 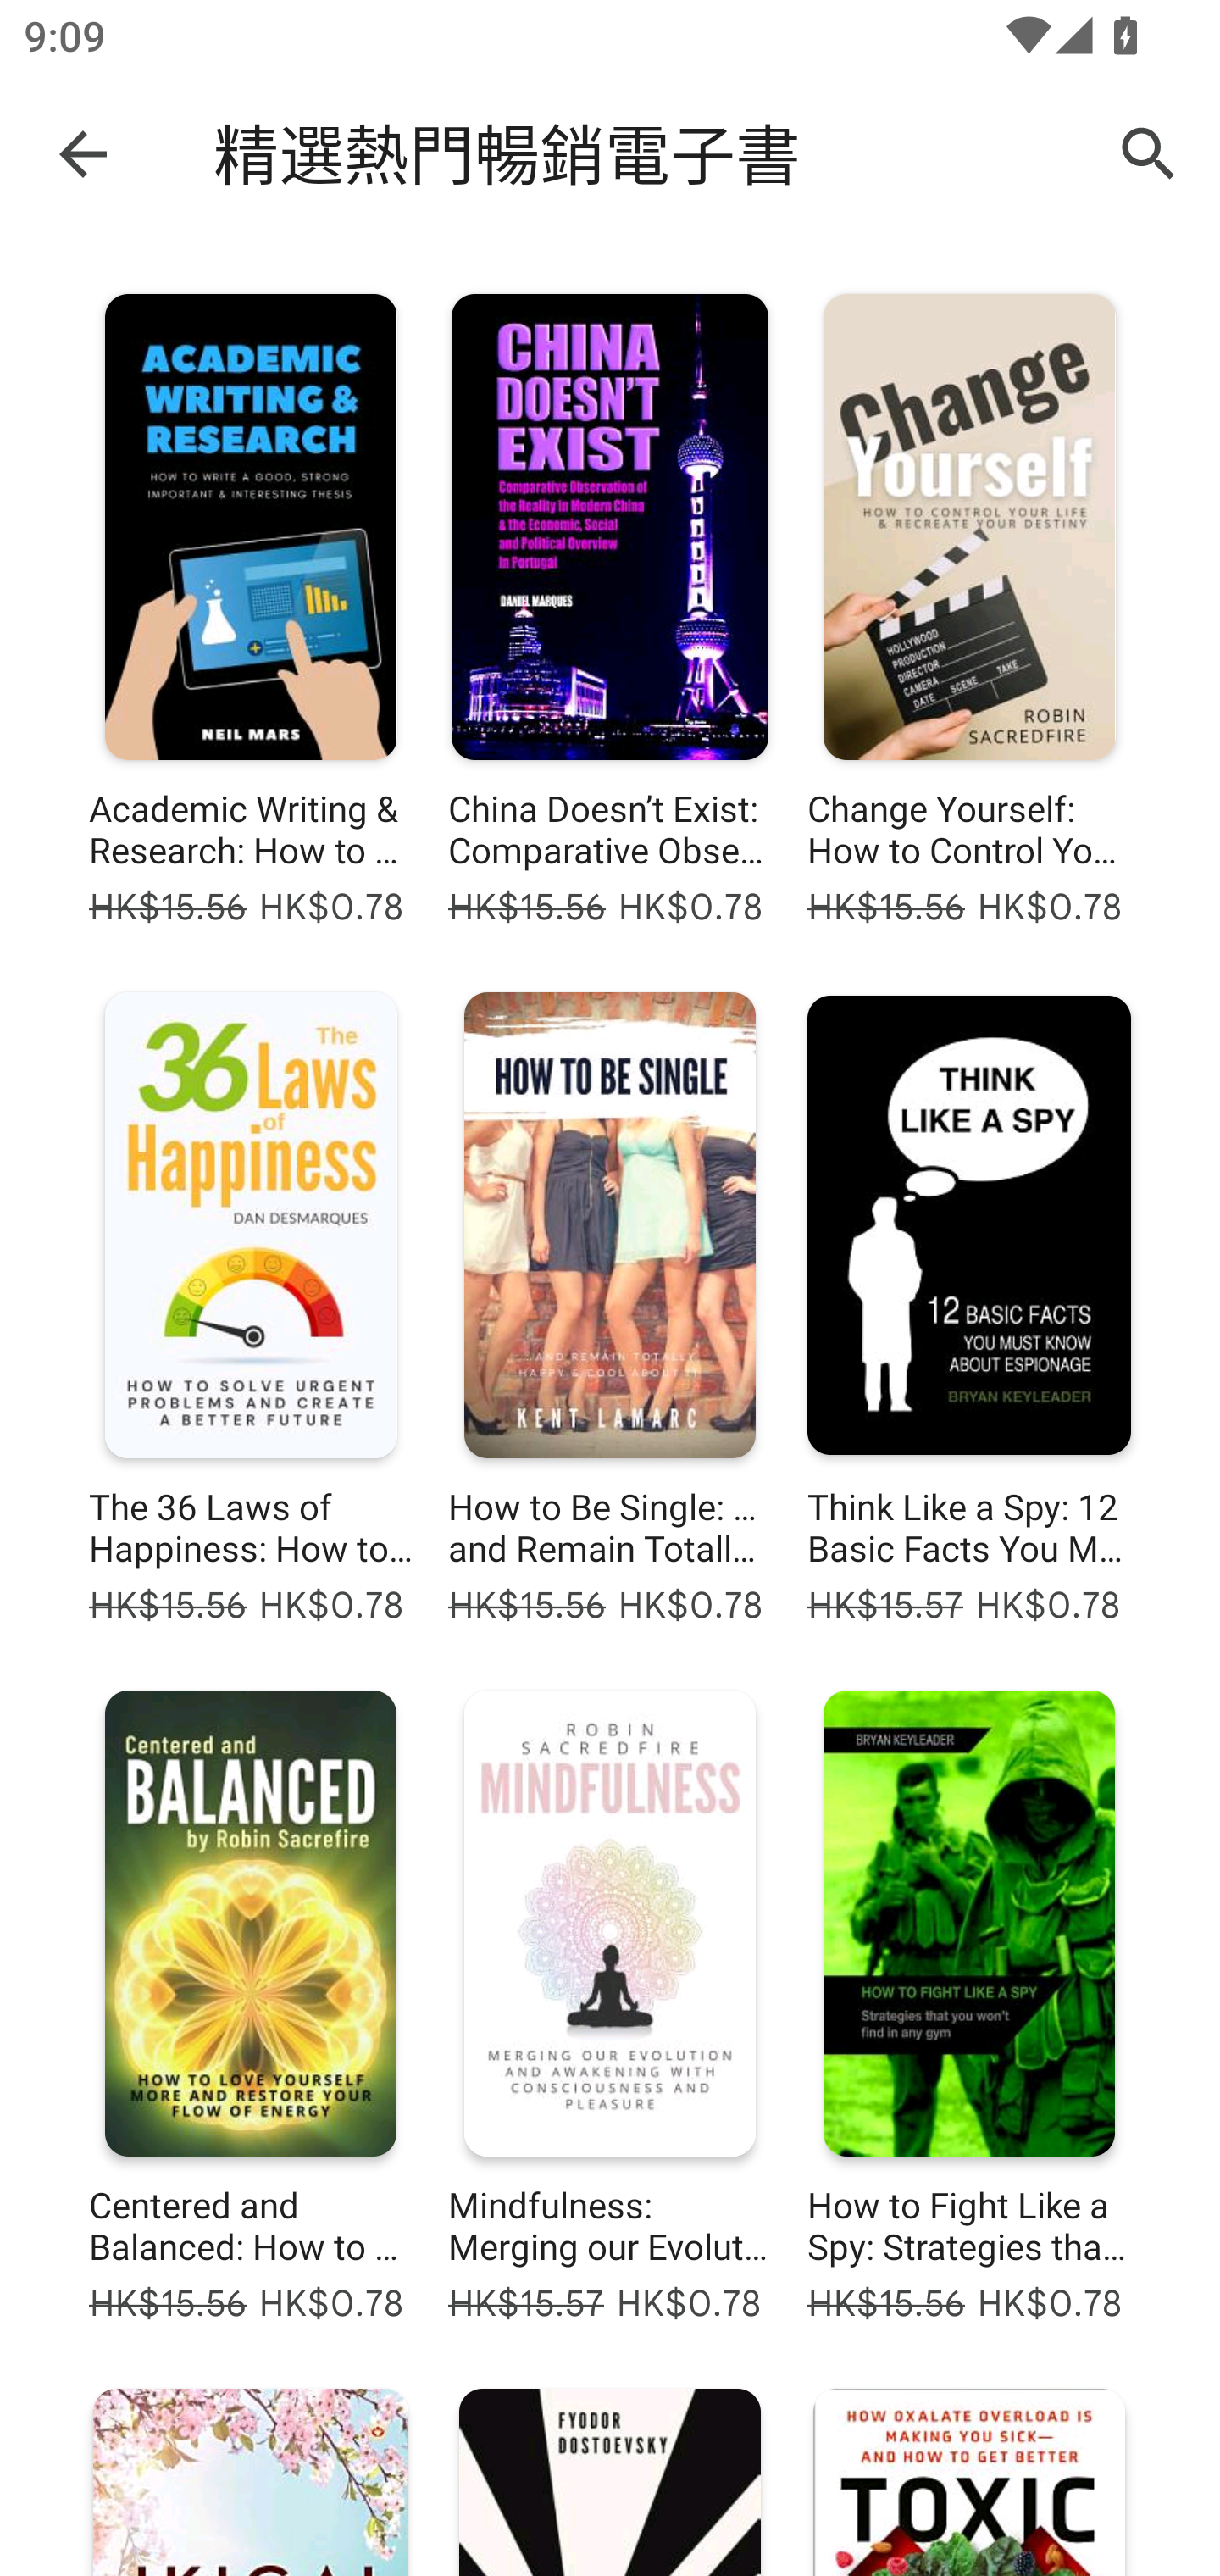 I want to click on Navigate up, so click(x=83, y=153).